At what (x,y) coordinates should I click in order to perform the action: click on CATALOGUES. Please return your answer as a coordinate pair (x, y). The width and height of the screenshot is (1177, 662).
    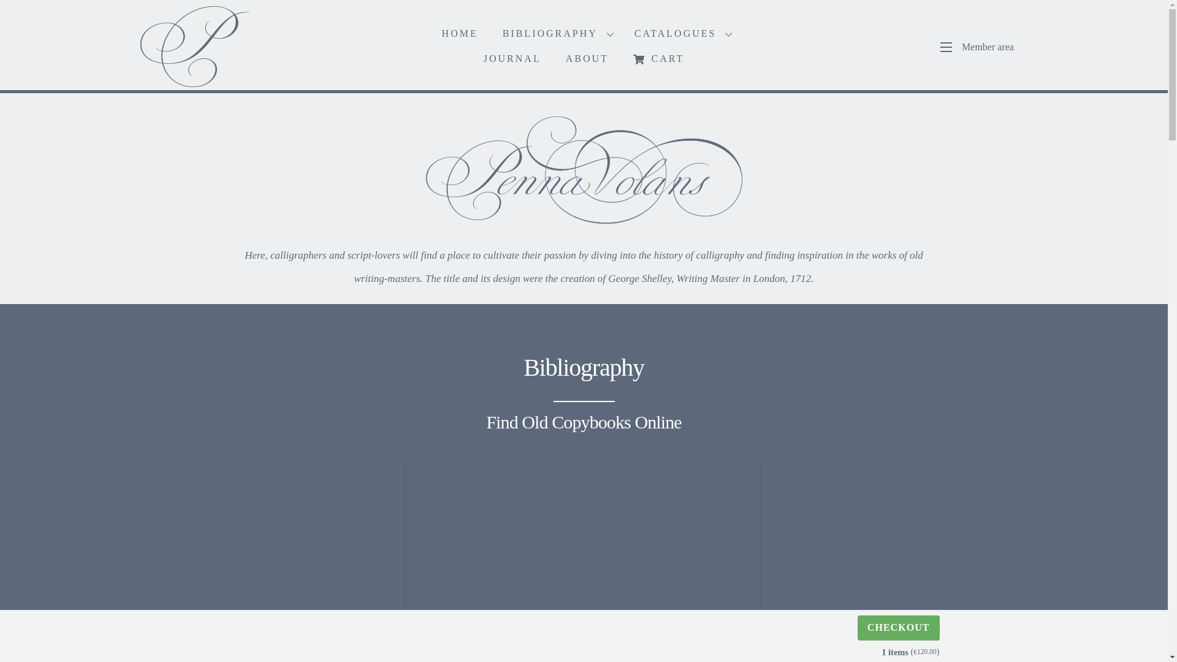
    Looking at the image, I should click on (682, 33).